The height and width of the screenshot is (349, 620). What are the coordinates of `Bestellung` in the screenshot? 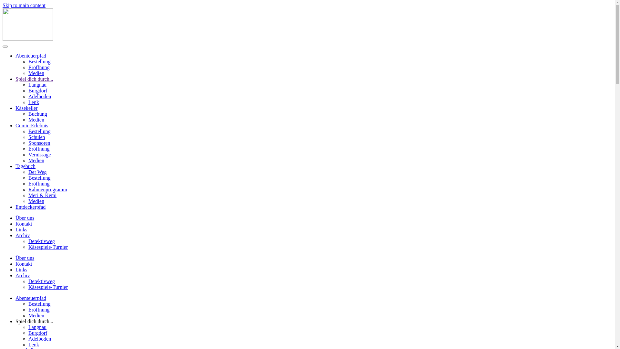 It's located at (39, 178).